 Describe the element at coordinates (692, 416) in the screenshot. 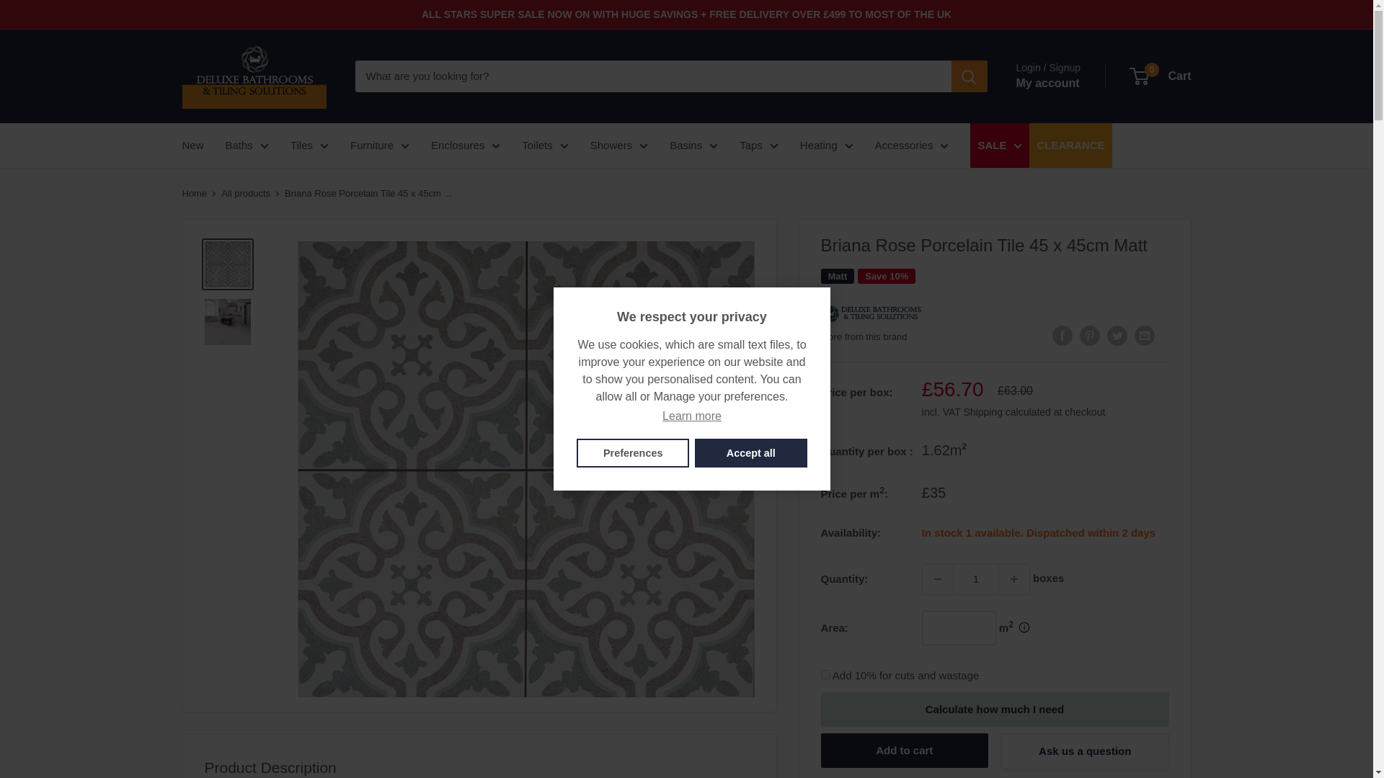

I see `Learn more` at that location.